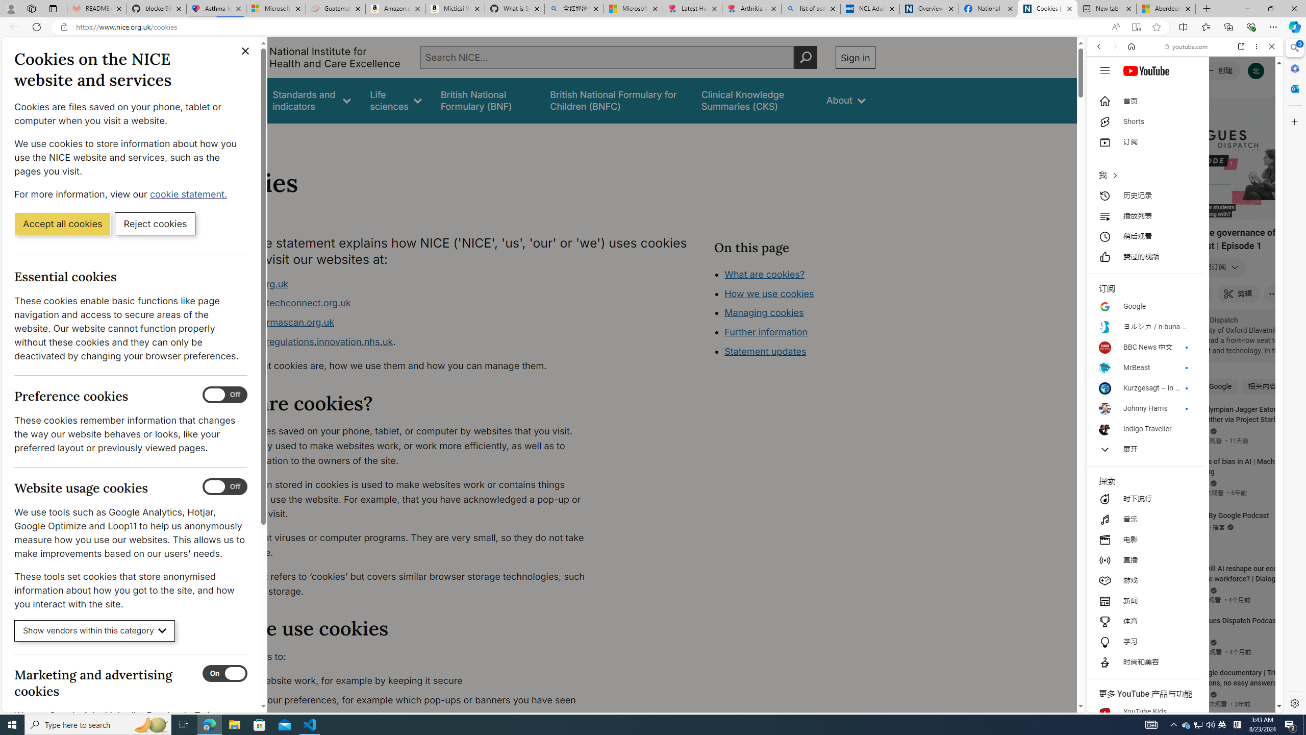  Describe the element at coordinates (769, 293) in the screenshot. I see `How we use cookies` at that location.